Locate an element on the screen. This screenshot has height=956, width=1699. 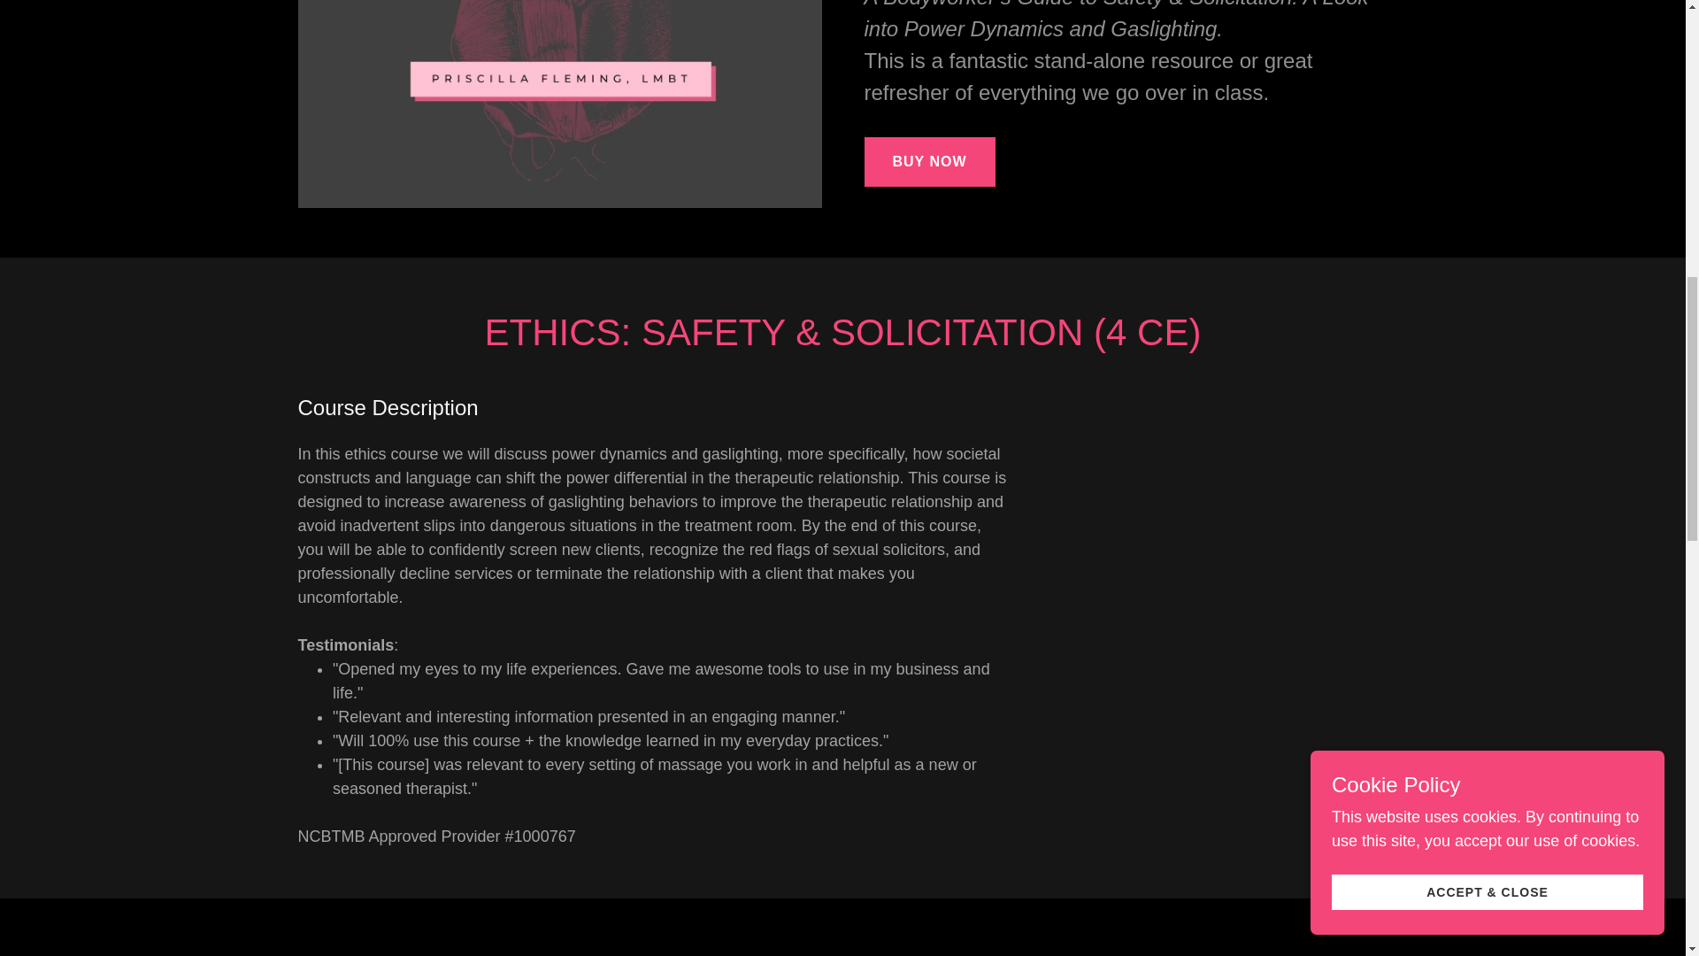
BUY NOW is located at coordinates (928, 161).